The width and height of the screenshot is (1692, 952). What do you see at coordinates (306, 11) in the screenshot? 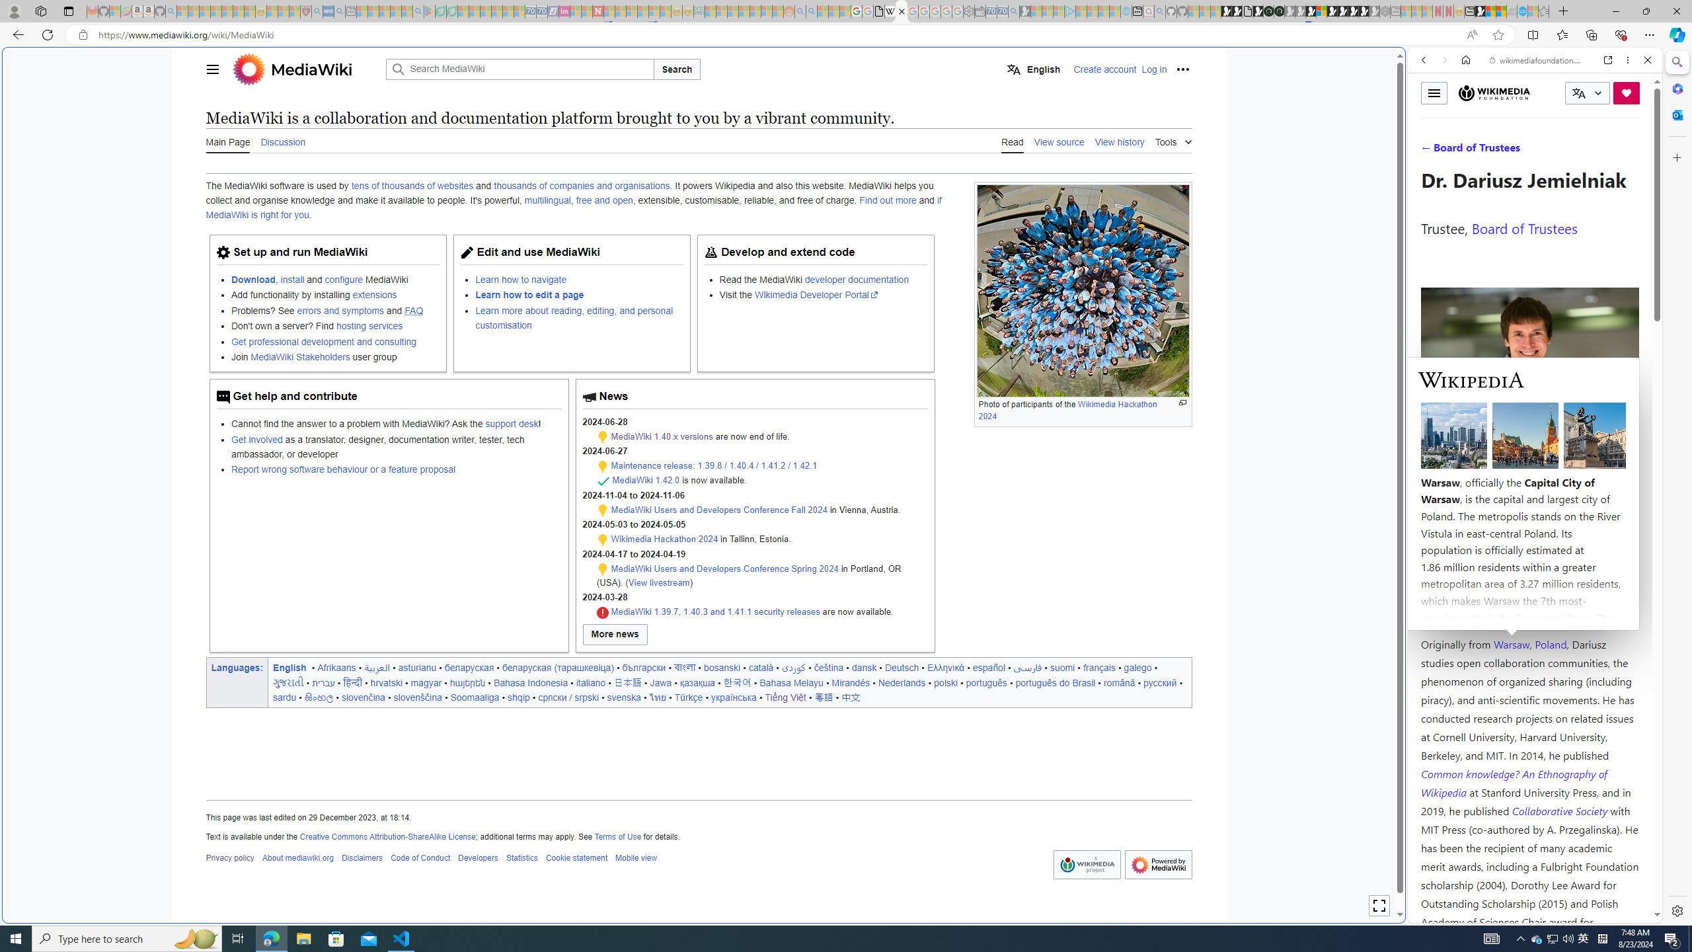
I see `Robert H. Shmerling, MD - Harvard Health - Sleeping` at bounding box center [306, 11].